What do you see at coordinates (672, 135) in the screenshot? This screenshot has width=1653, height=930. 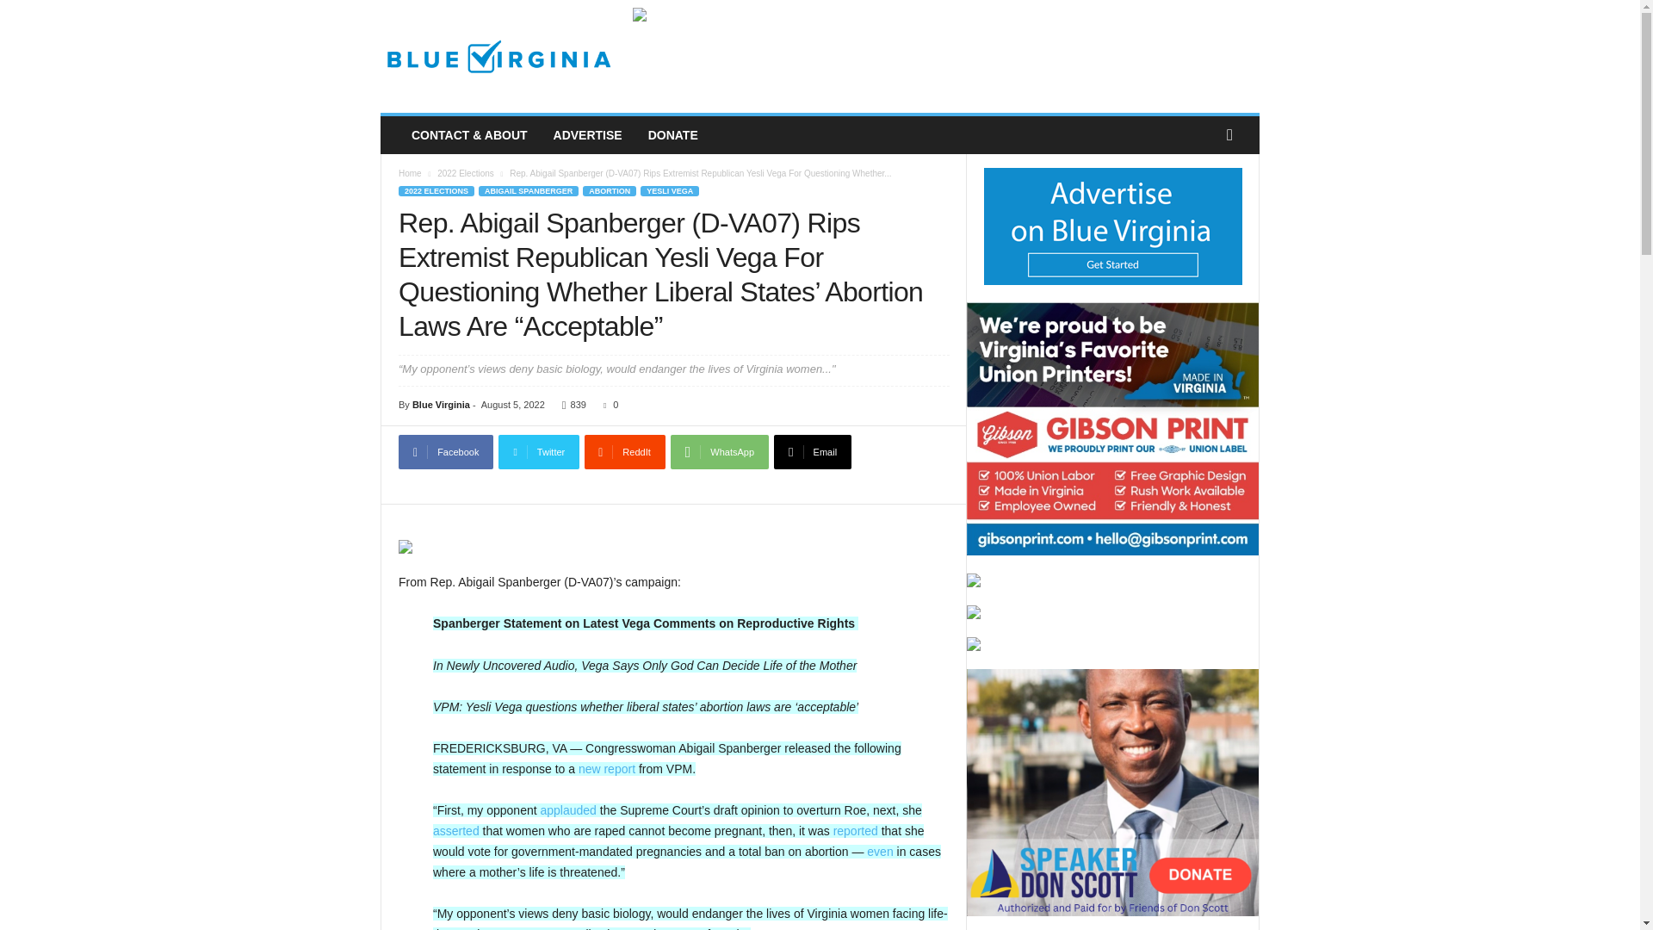 I see `DONATE` at bounding box center [672, 135].